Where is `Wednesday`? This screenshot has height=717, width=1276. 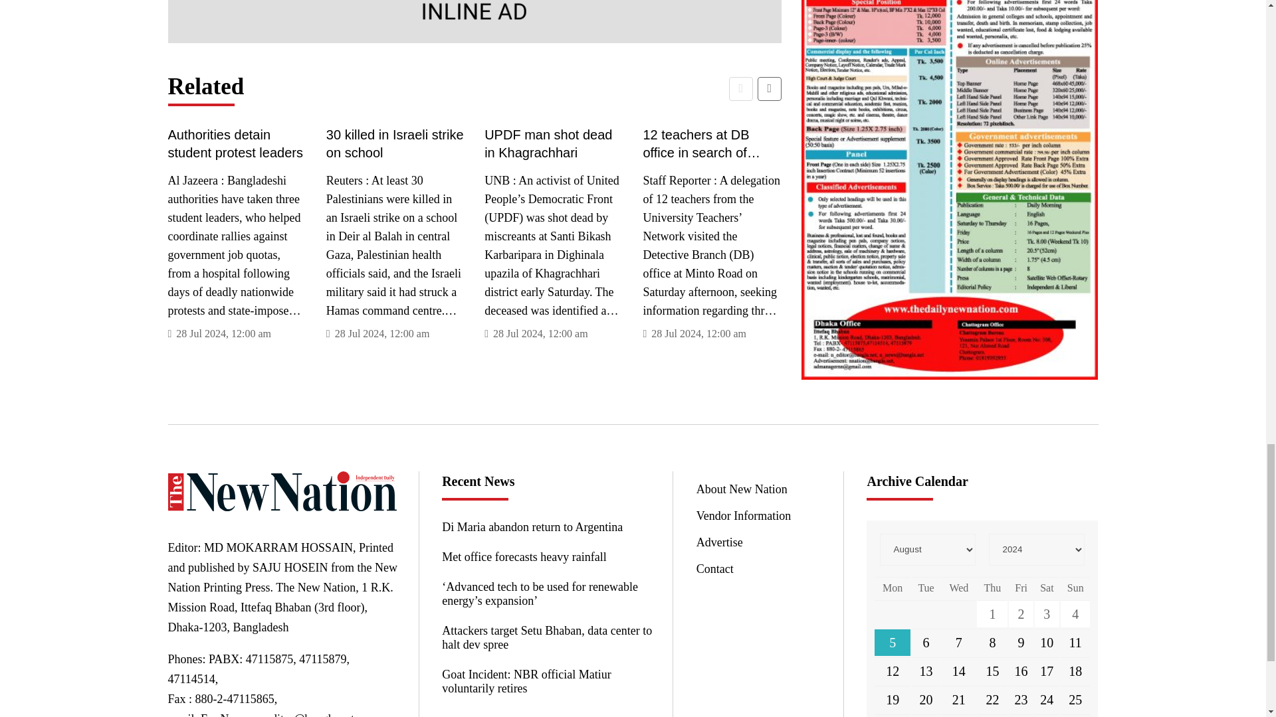 Wednesday is located at coordinates (958, 588).